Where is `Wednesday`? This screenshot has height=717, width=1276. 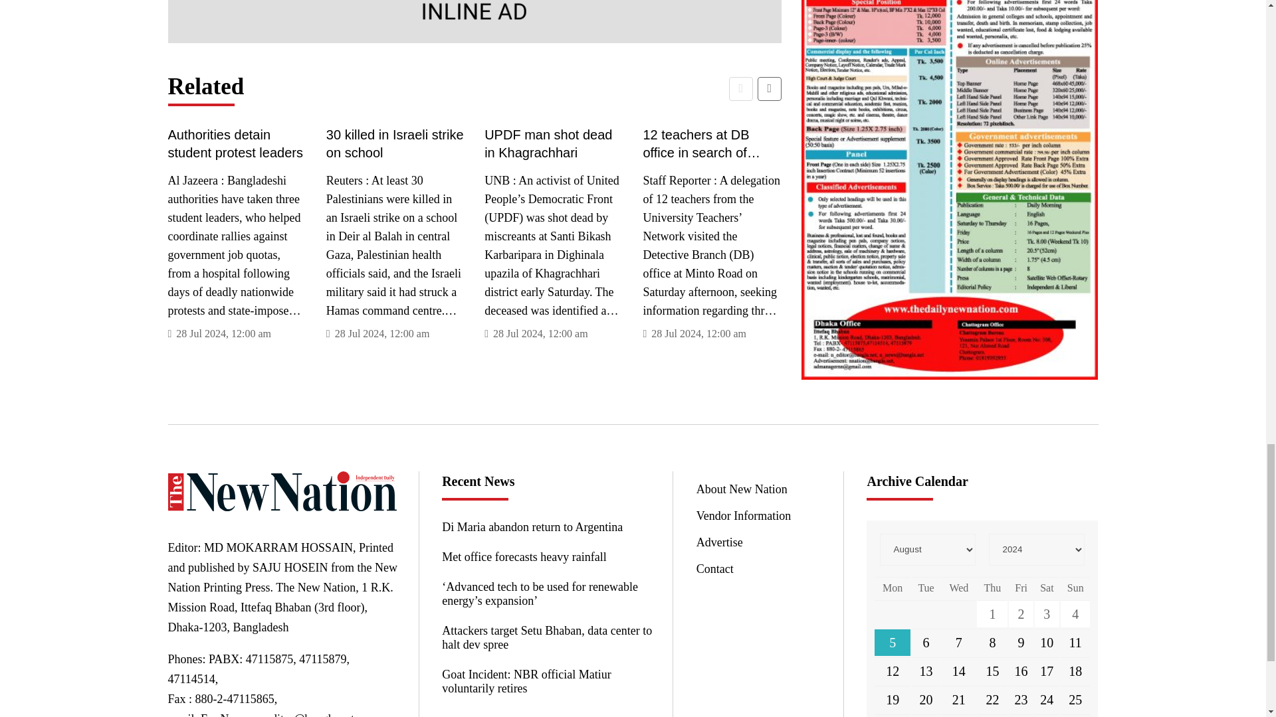 Wednesday is located at coordinates (958, 588).